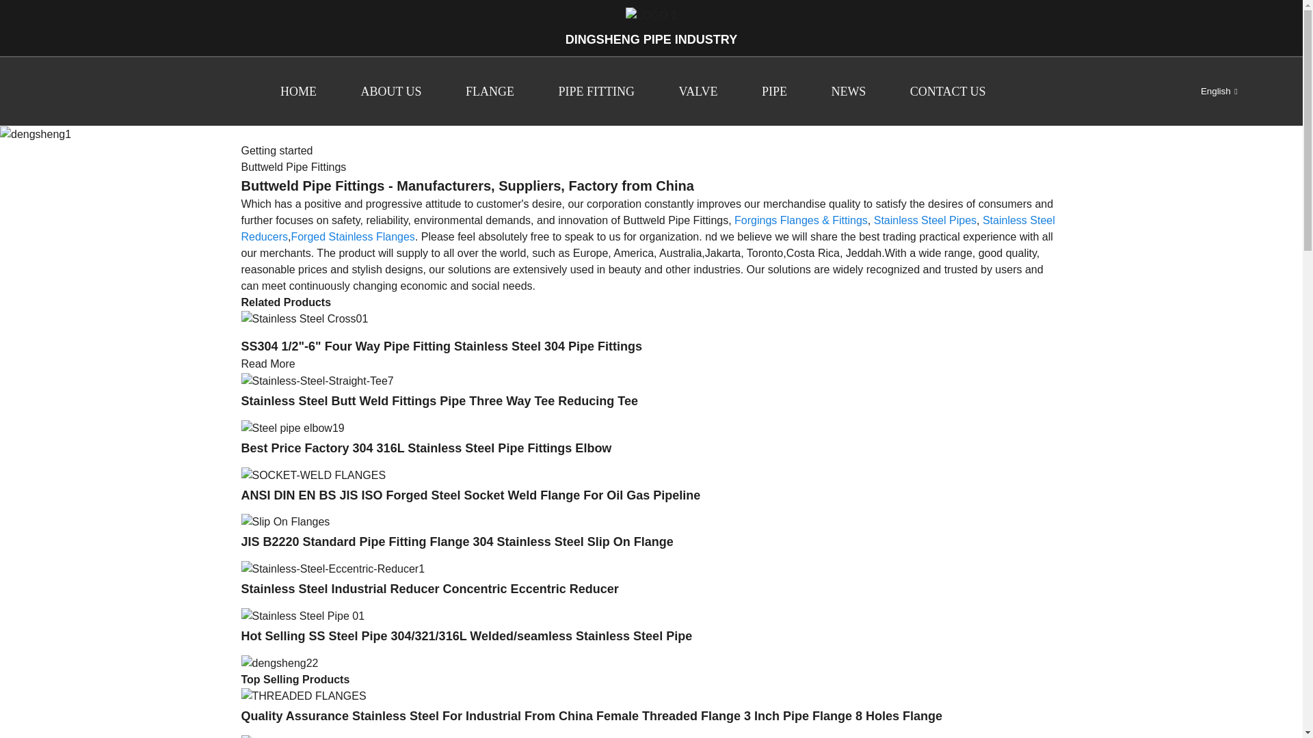 The image size is (1313, 738). Describe the element at coordinates (298, 92) in the screenshot. I see `HOME` at that location.